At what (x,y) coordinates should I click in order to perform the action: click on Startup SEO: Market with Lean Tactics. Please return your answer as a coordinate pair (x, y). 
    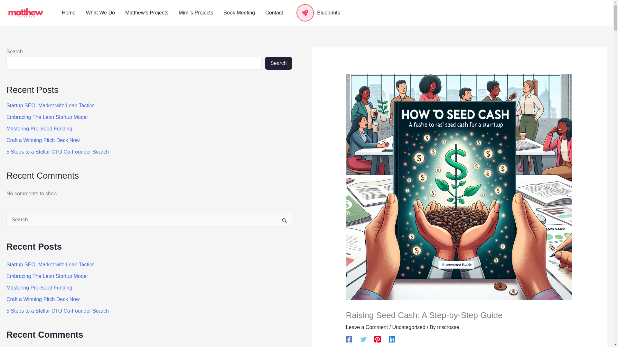
    Looking at the image, I should click on (50, 264).